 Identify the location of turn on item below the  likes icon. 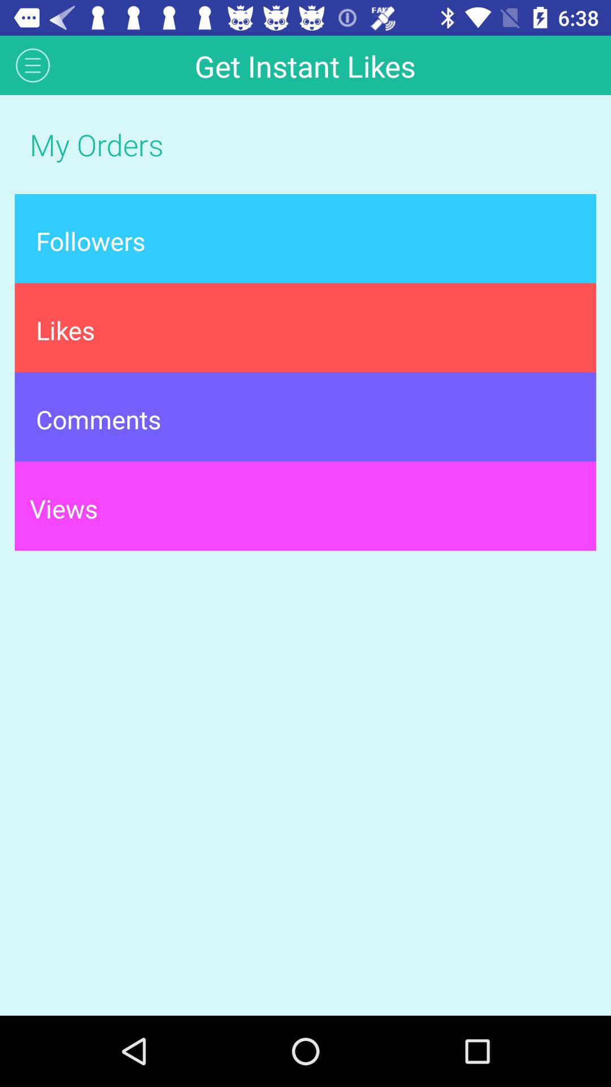
(305, 417).